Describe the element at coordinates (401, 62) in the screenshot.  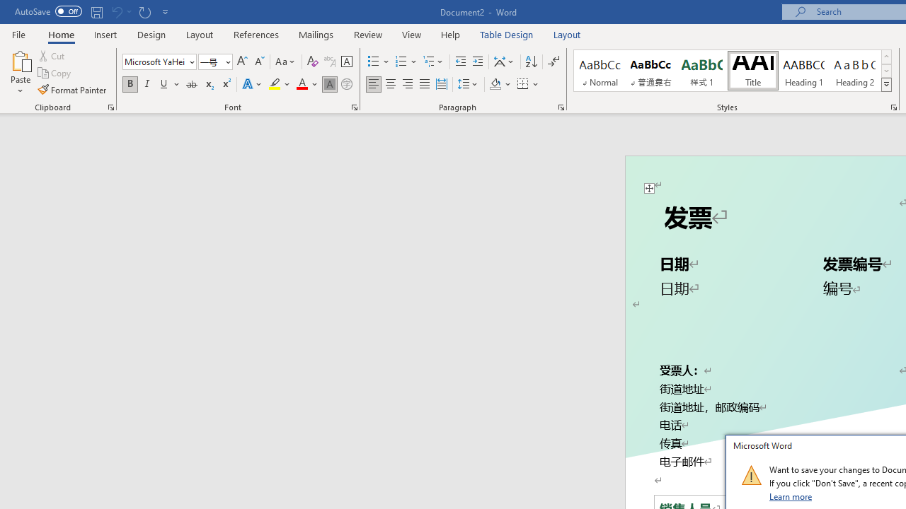
I see `Numbering` at that location.